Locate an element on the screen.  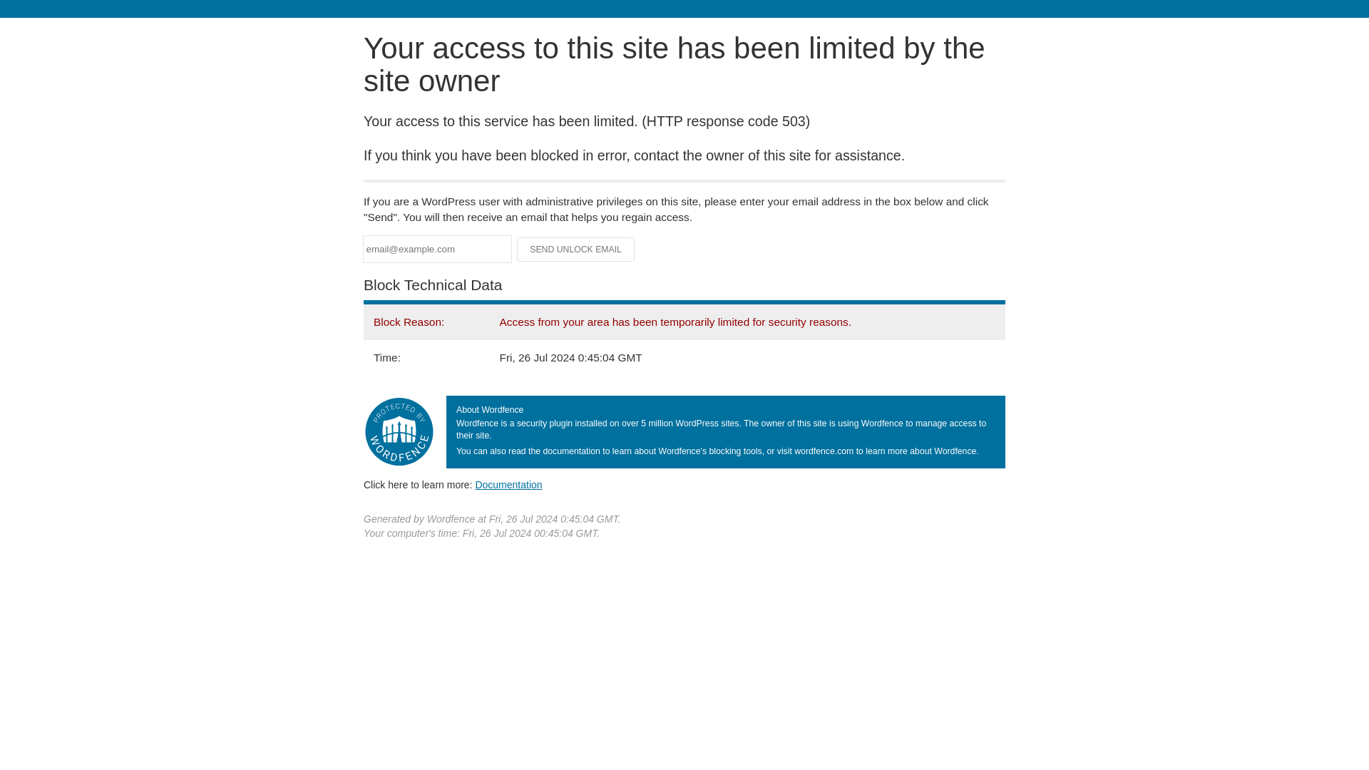
Documentation is located at coordinates (508, 484).